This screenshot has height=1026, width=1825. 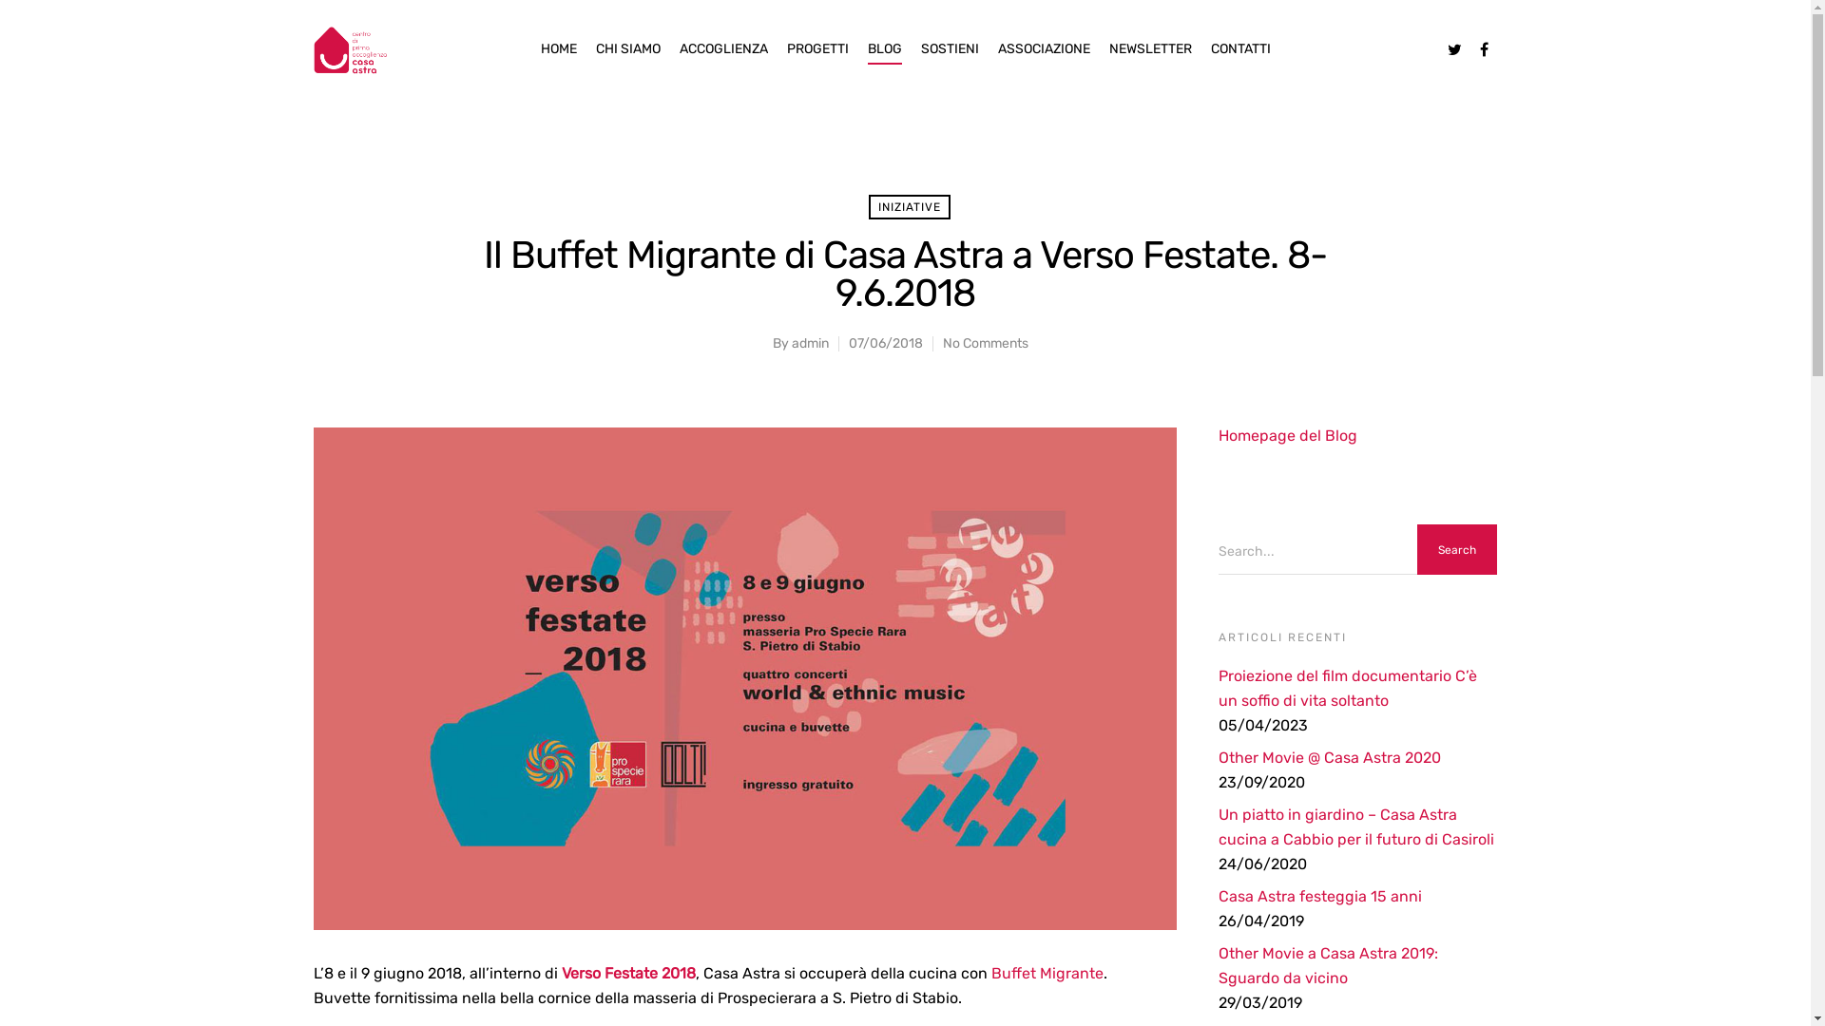 What do you see at coordinates (910, 207) in the screenshot?
I see `INIZIATIVE` at bounding box center [910, 207].